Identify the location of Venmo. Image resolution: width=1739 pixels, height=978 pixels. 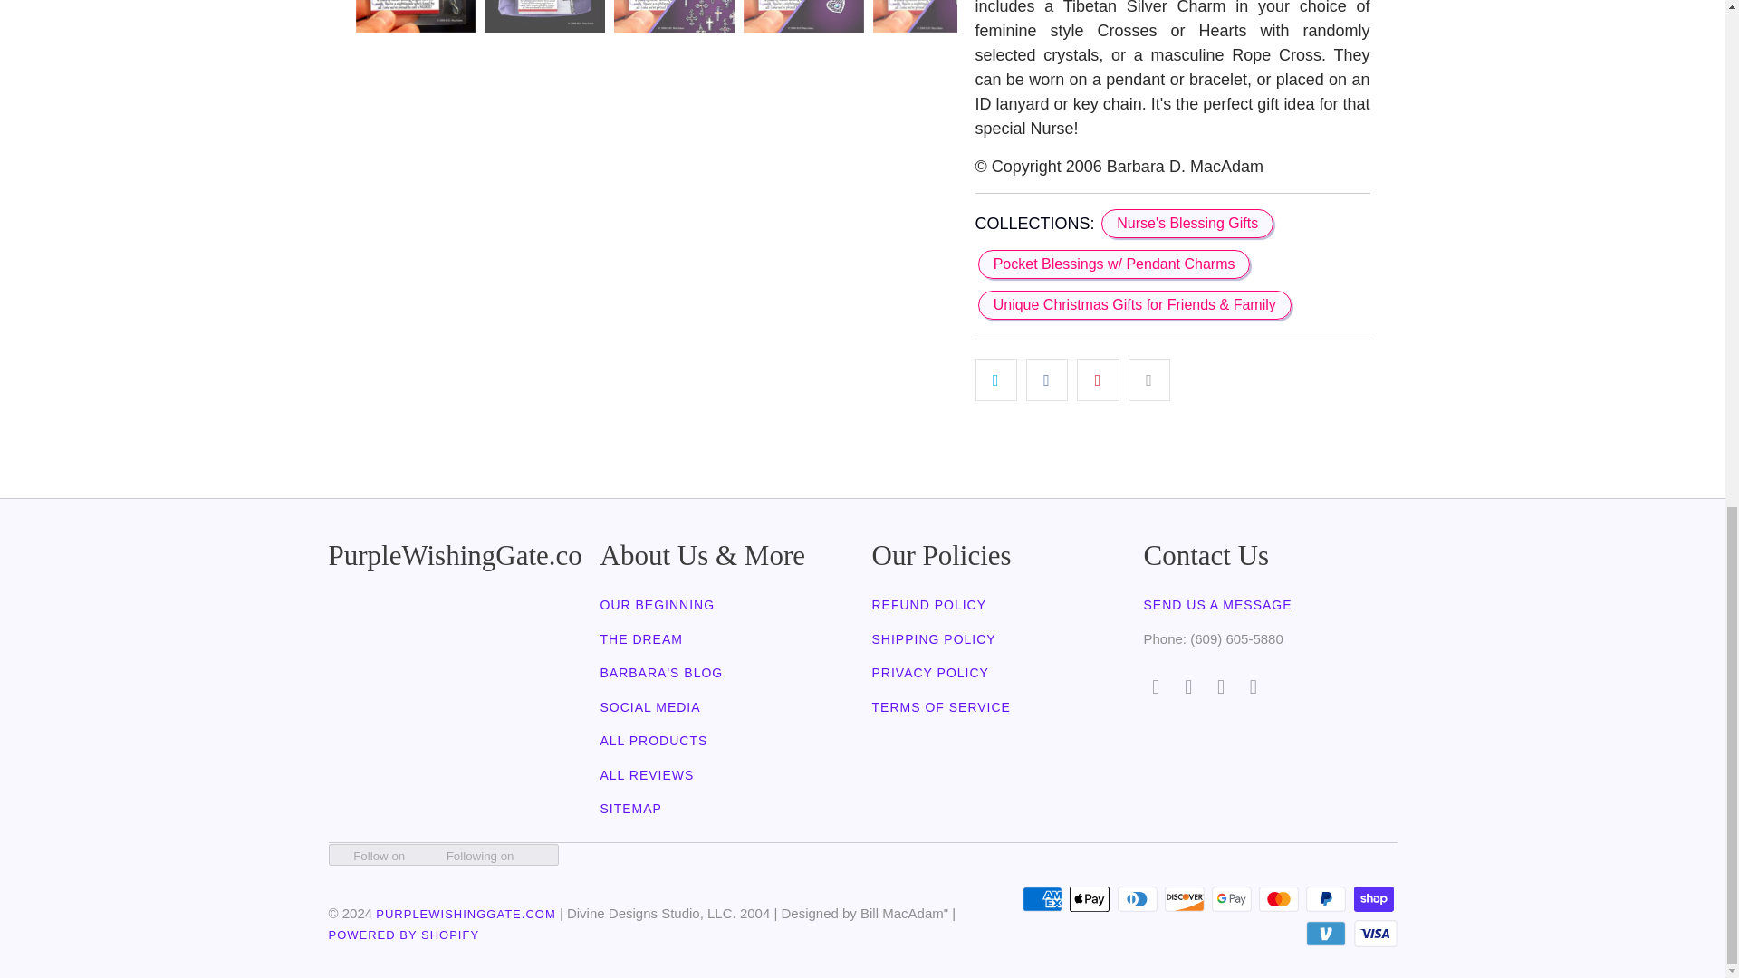
(1327, 934).